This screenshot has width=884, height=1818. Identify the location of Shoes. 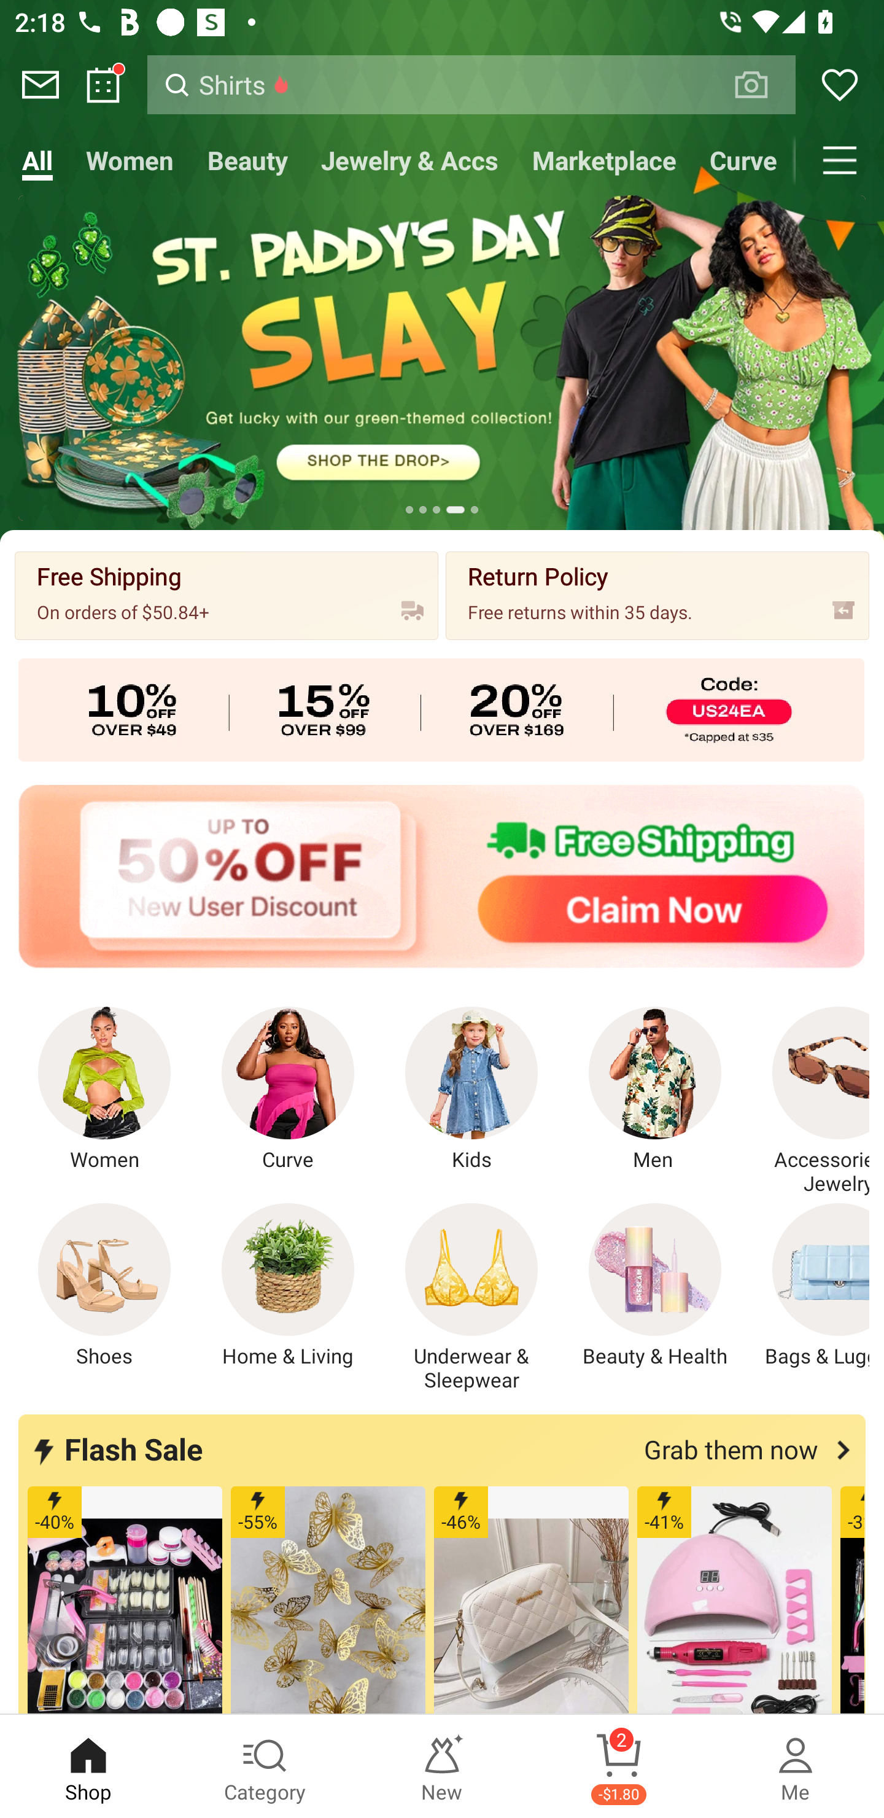
(104, 1286).